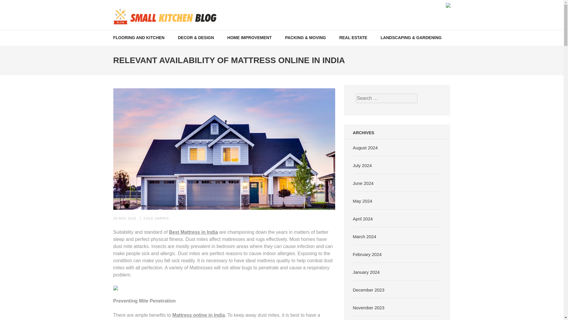 Image resolution: width=568 pixels, height=320 pixels. I want to click on SMALL KITCHEN BLOG, so click(173, 31).